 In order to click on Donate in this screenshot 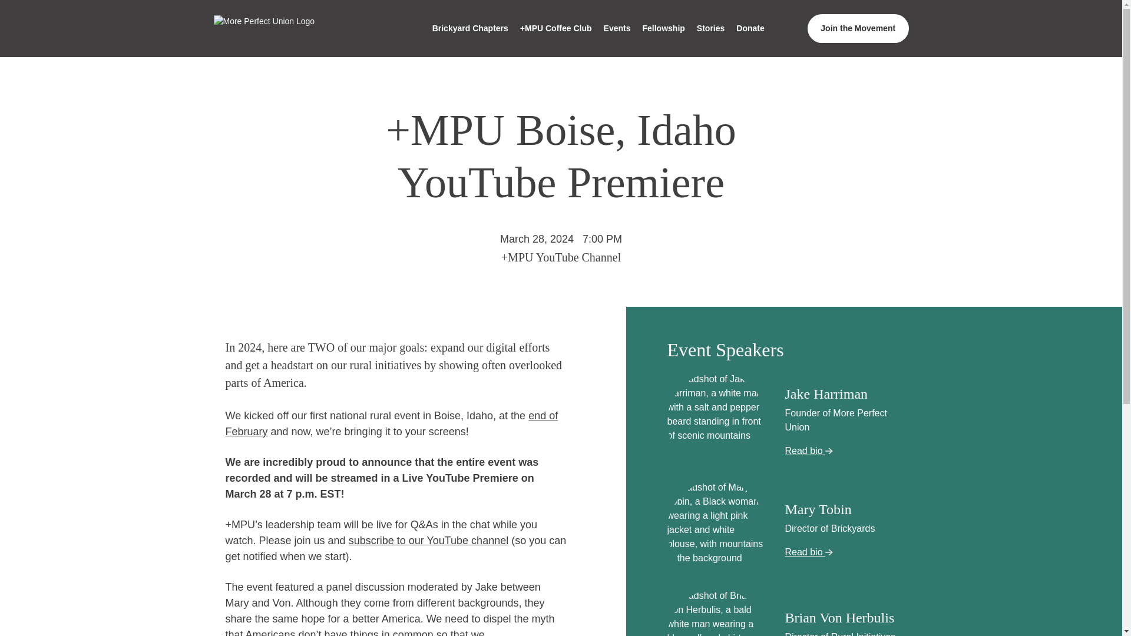, I will do `click(750, 28)`.